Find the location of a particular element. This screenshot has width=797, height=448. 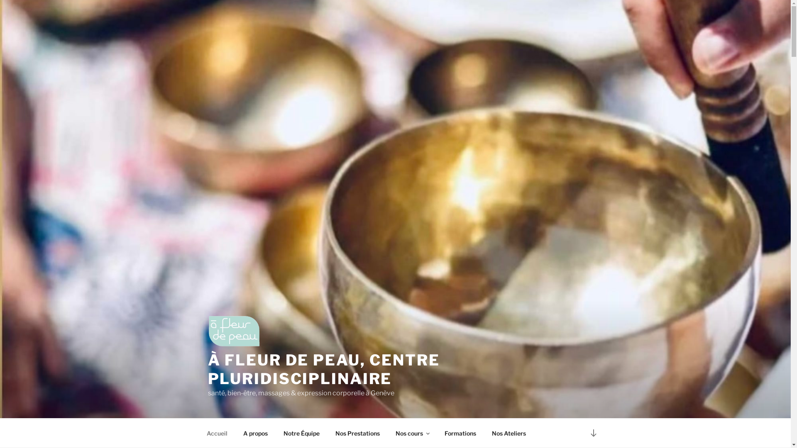

Nos cours is located at coordinates (413, 433).